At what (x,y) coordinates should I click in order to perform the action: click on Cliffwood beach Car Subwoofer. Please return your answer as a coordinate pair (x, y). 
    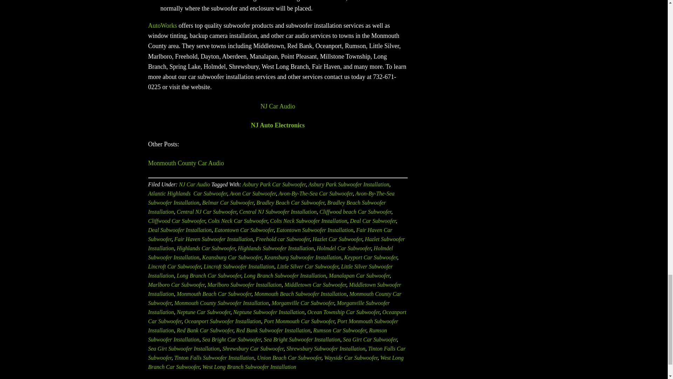
    Looking at the image, I should click on (355, 212).